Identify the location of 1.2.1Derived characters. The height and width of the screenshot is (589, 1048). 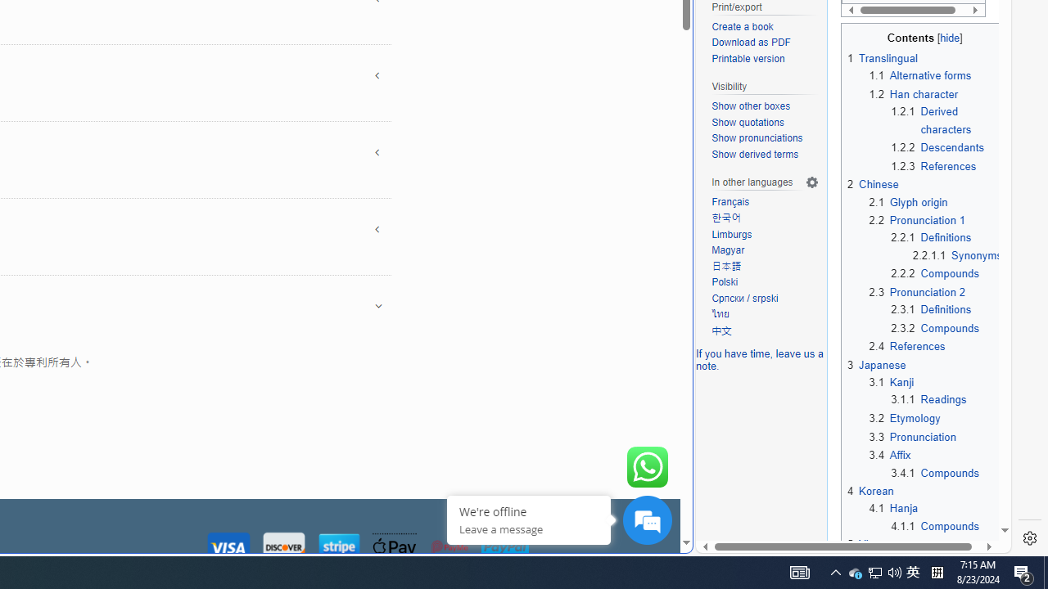
(946, 120).